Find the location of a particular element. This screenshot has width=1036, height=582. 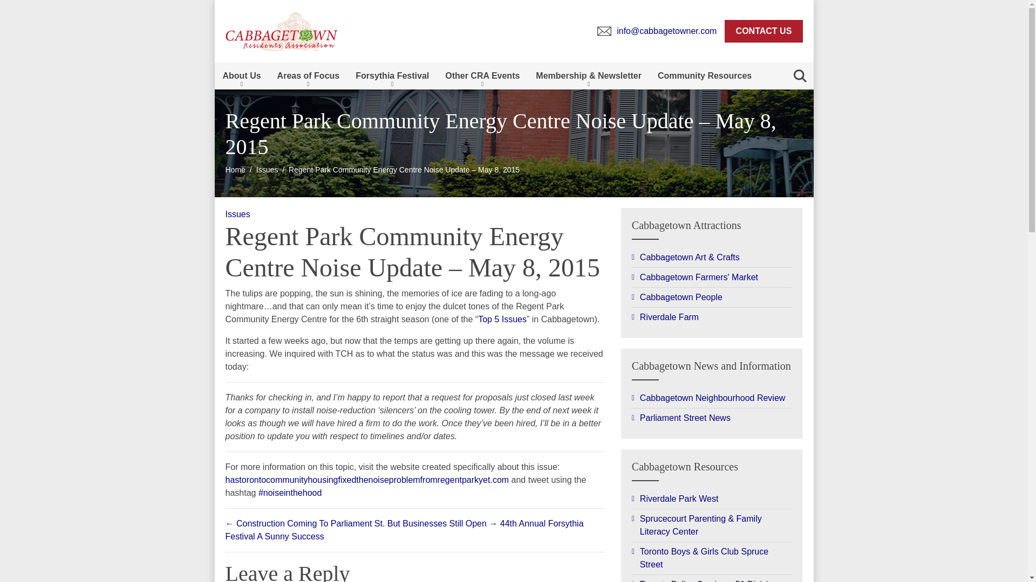

Forsythia Festival is located at coordinates (392, 75).